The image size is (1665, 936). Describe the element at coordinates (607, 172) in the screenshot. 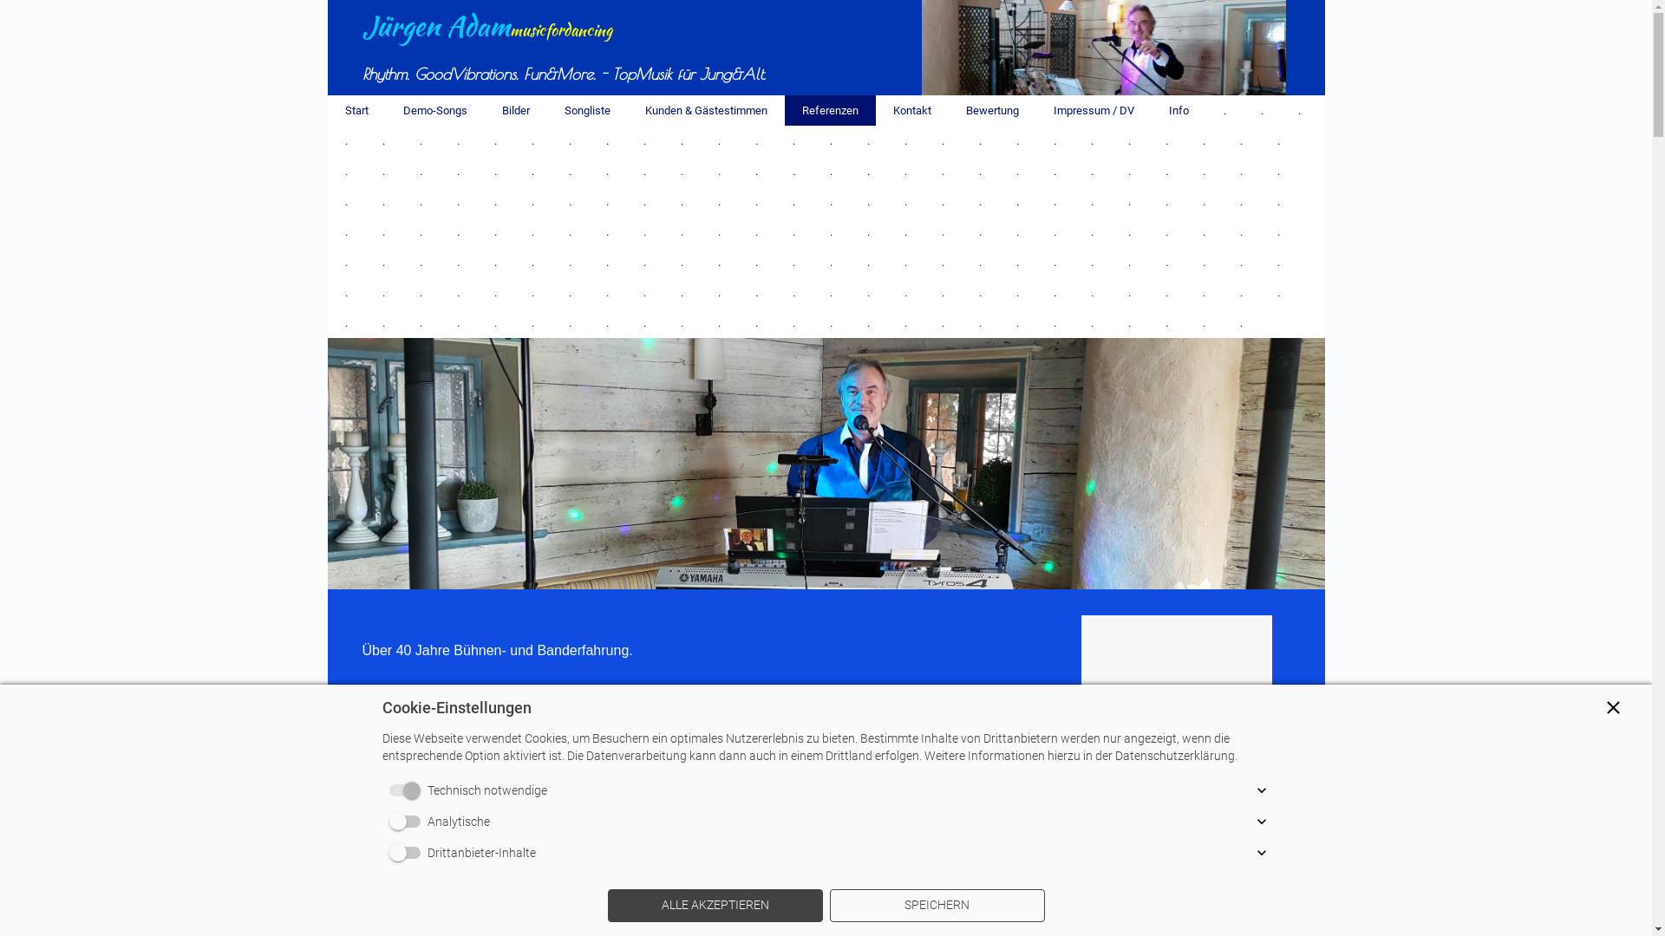

I see `.` at that location.